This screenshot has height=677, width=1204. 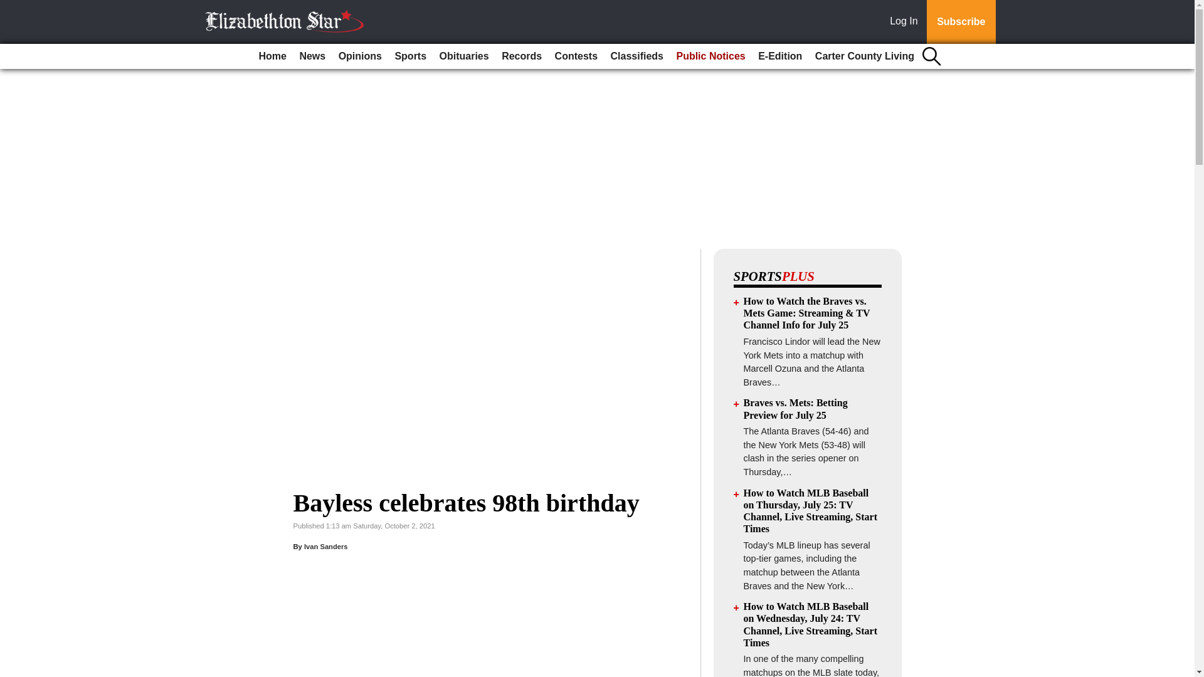 What do you see at coordinates (636, 56) in the screenshot?
I see `Classifieds` at bounding box center [636, 56].